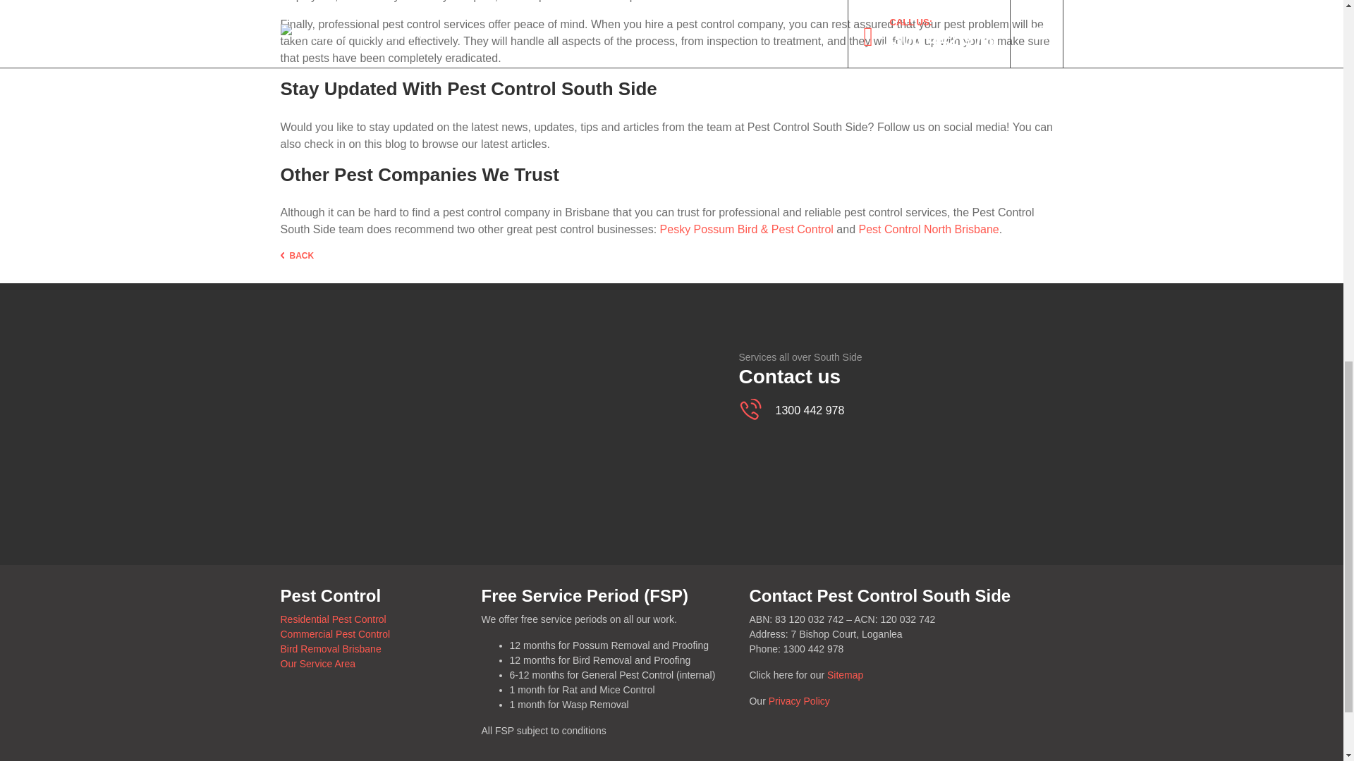 The height and width of the screenshot is (761, 1354). I want to click on Our Service Area, so click(317, 664).